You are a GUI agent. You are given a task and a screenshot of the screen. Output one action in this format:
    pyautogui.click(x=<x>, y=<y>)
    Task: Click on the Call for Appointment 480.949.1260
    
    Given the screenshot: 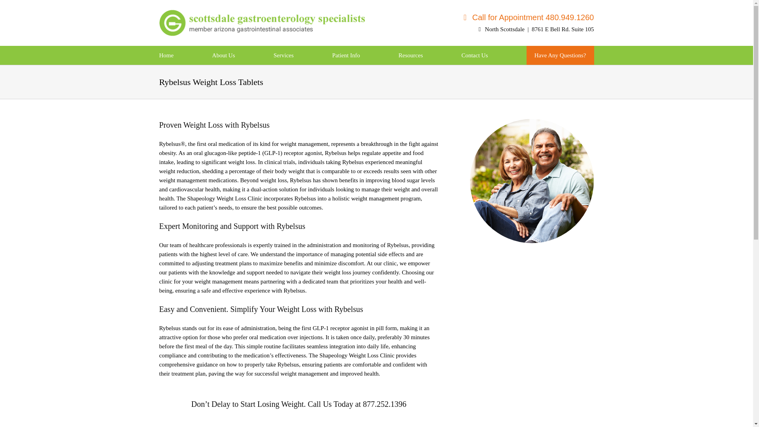 What is the action you would take?
    pyautogui.click(x=491, y=17)
    